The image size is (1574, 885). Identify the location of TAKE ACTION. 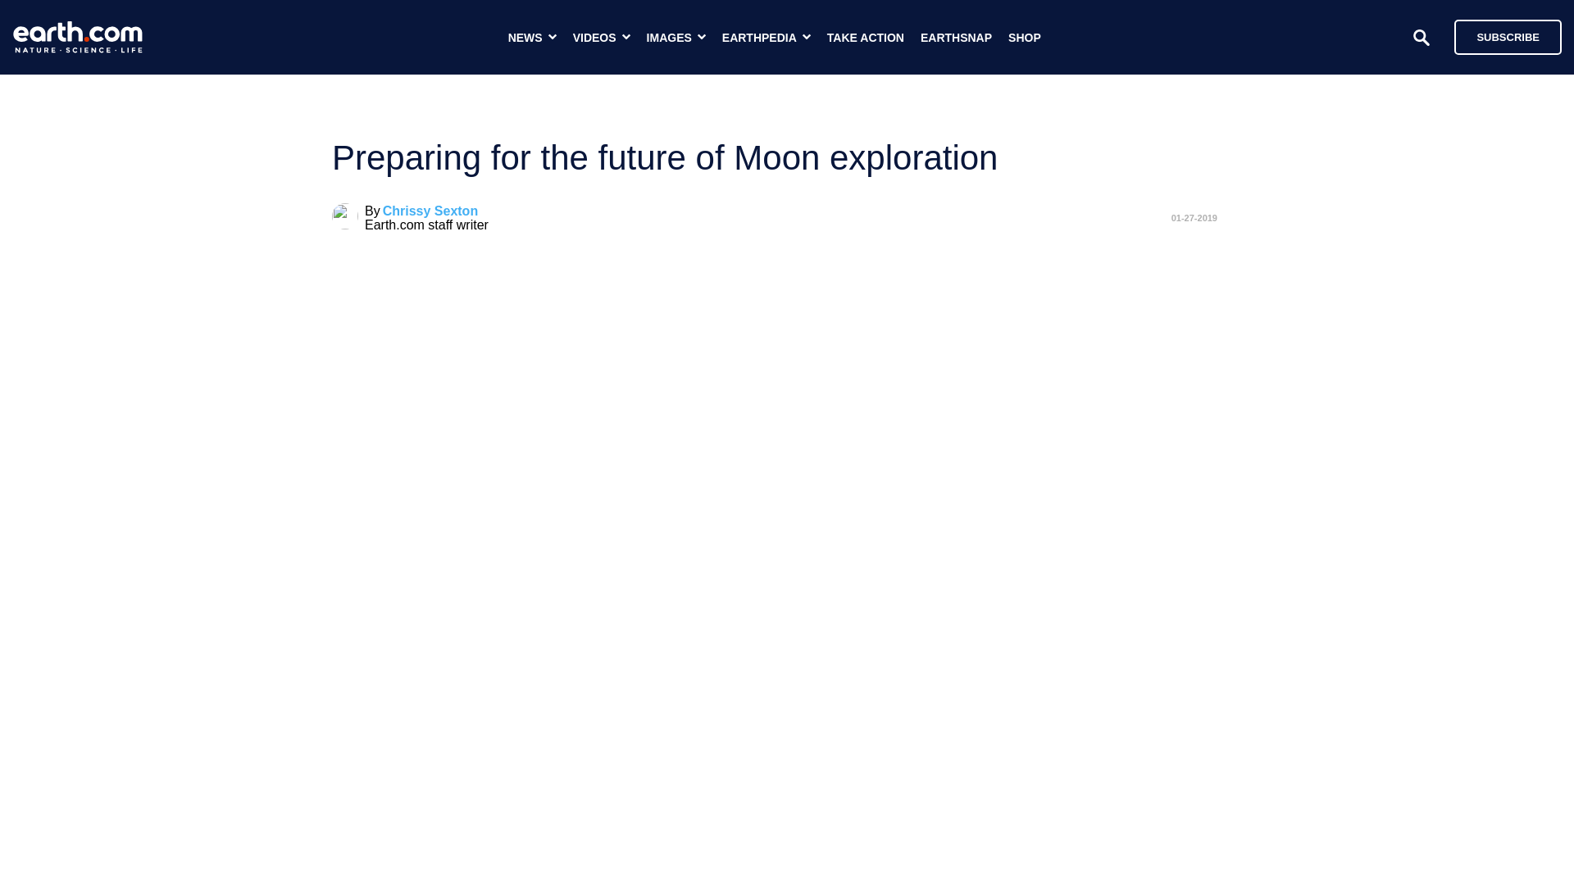
(866, 38).